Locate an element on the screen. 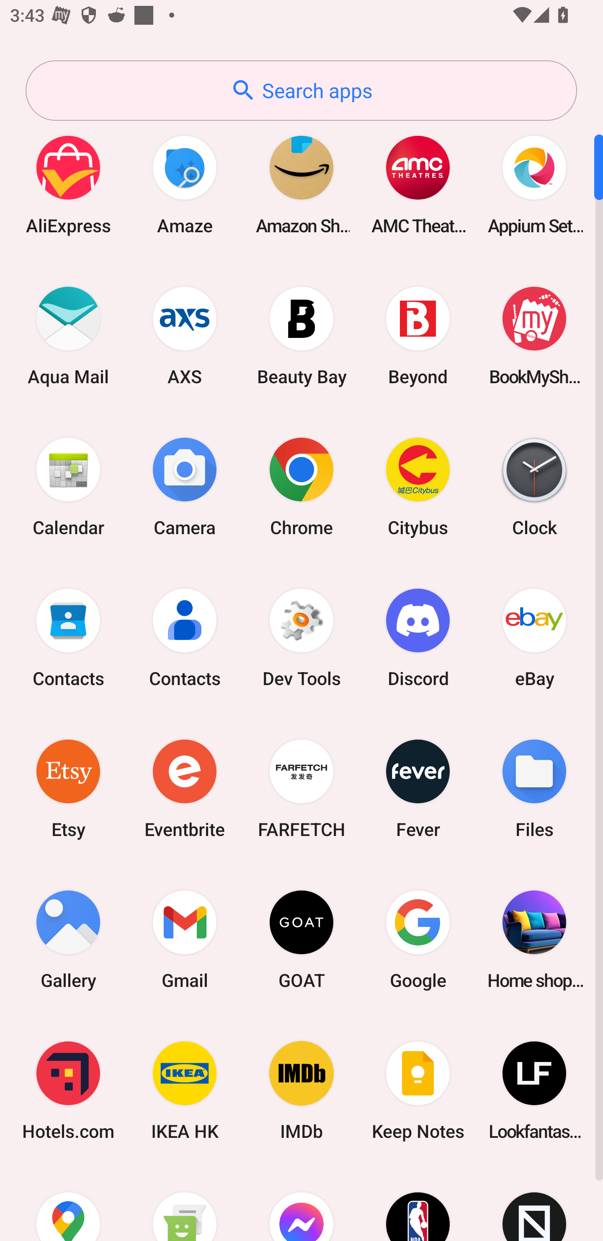  Amazon Shopping is located at coordinates (301, 184).